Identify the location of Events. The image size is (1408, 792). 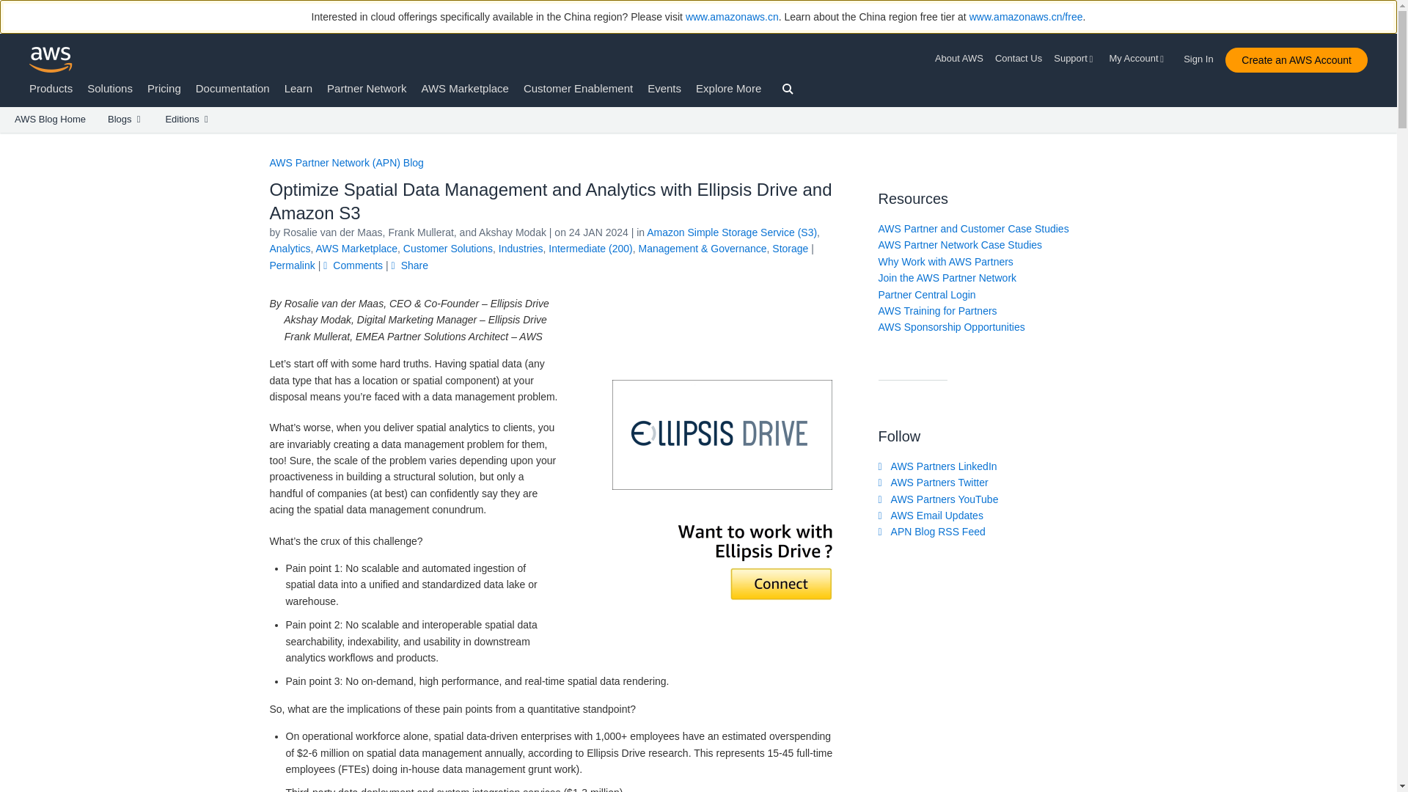
(664, 88).